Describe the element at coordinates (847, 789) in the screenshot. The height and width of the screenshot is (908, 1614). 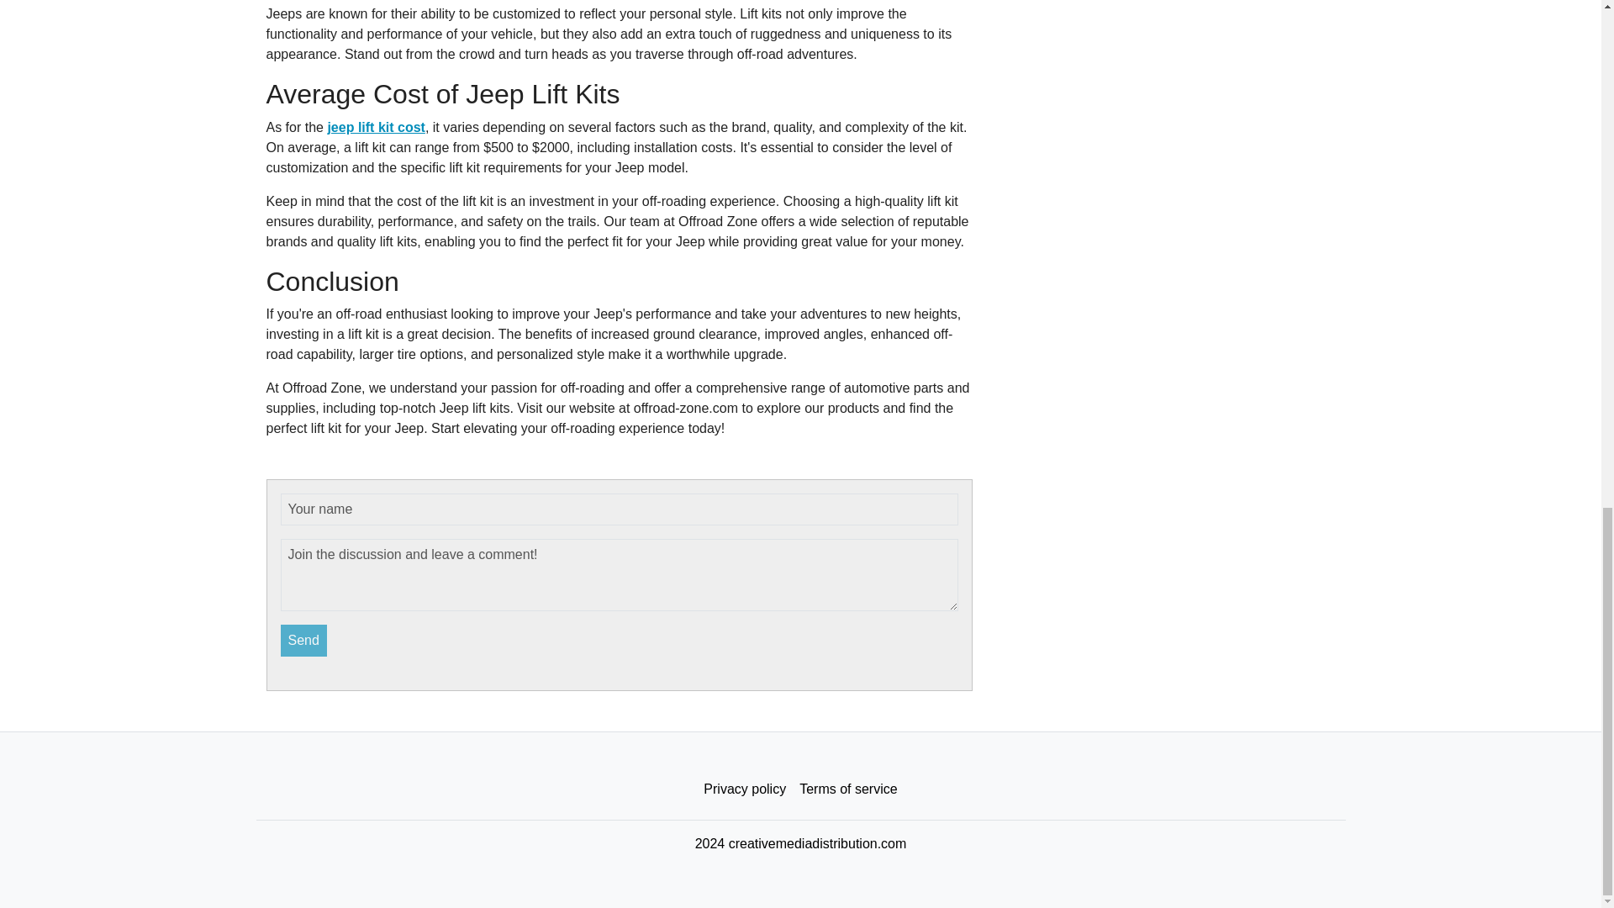
I see `Terms of service` at that location.